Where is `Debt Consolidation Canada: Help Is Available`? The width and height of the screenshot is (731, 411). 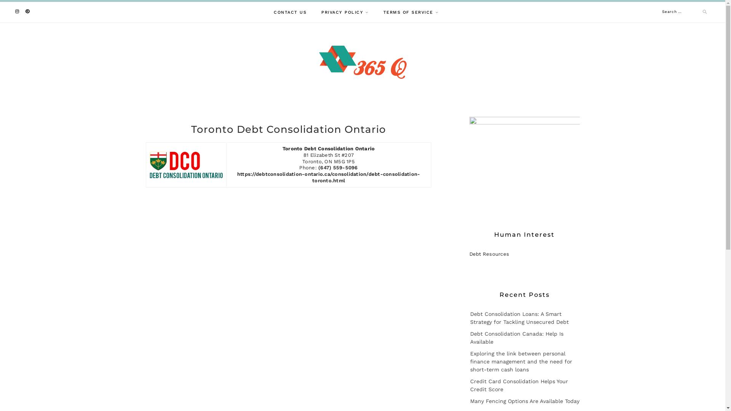 Debt Consolidation Canada: Help Is Available is located at coordinates (516, 338).